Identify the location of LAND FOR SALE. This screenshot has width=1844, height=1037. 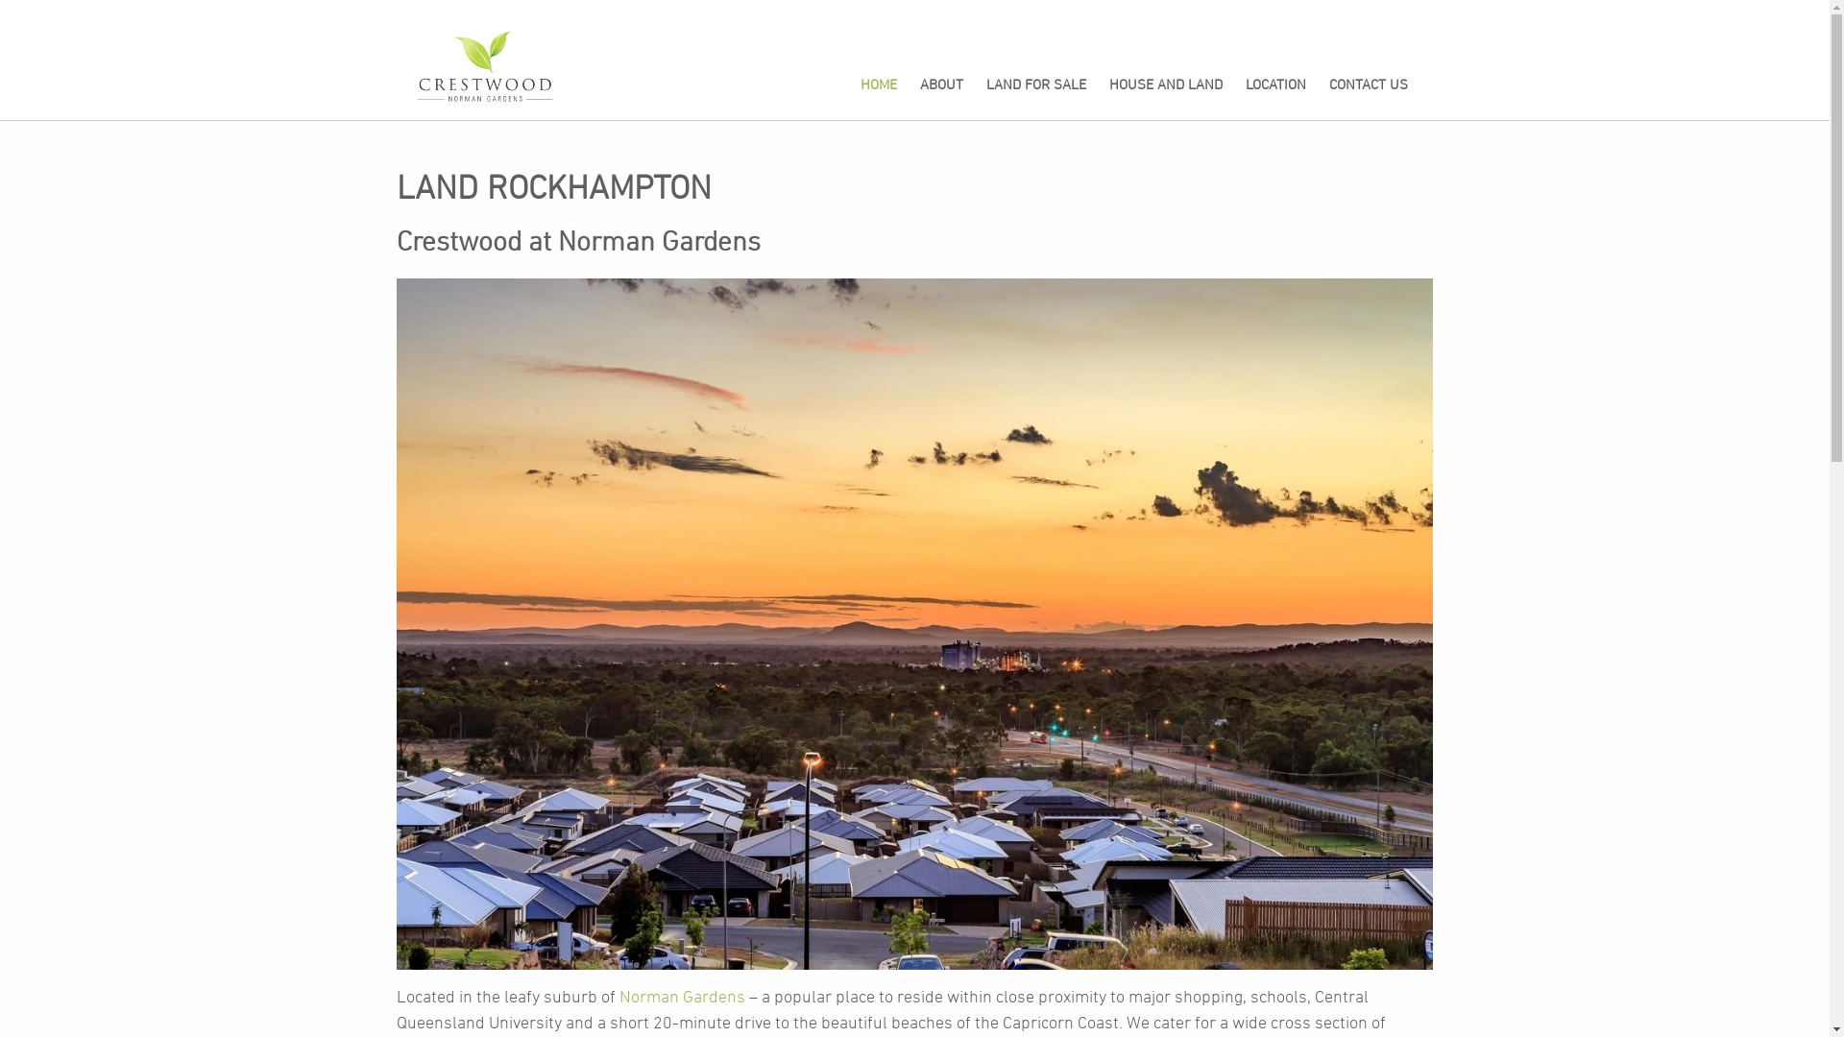
(1036, 86).